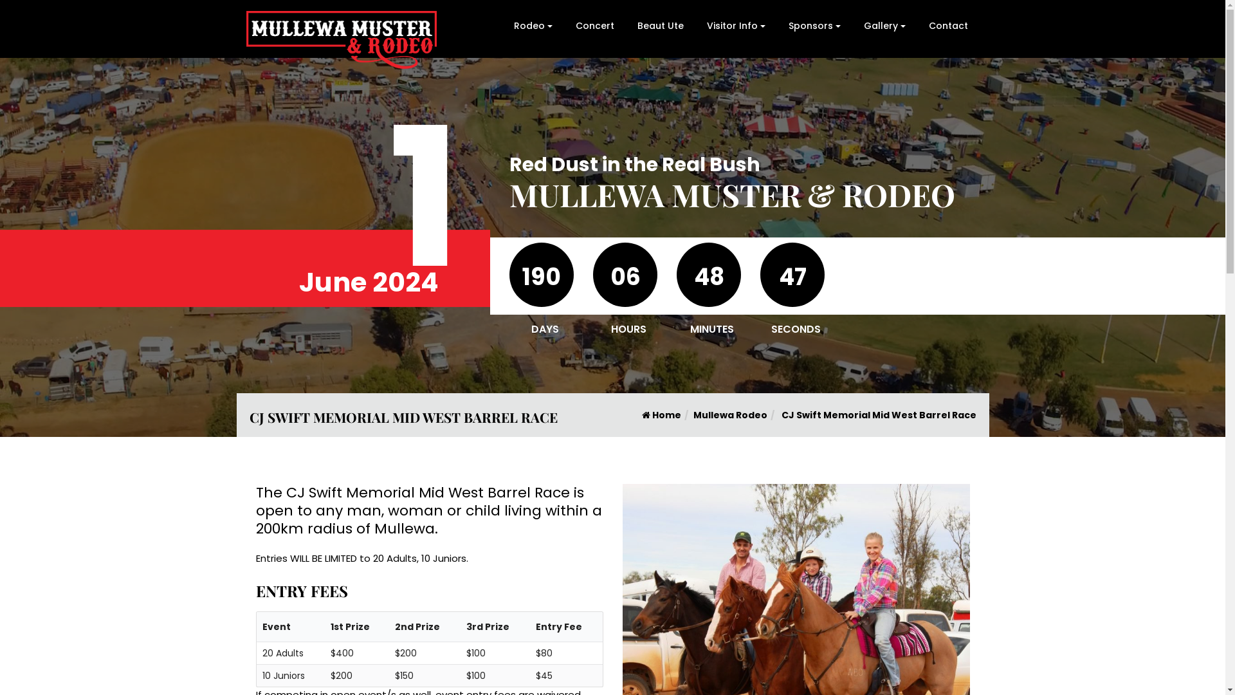  Describe the element at coordinates (731, 414) in the screenshot. I see `Mullewa Rodeo` at that location.